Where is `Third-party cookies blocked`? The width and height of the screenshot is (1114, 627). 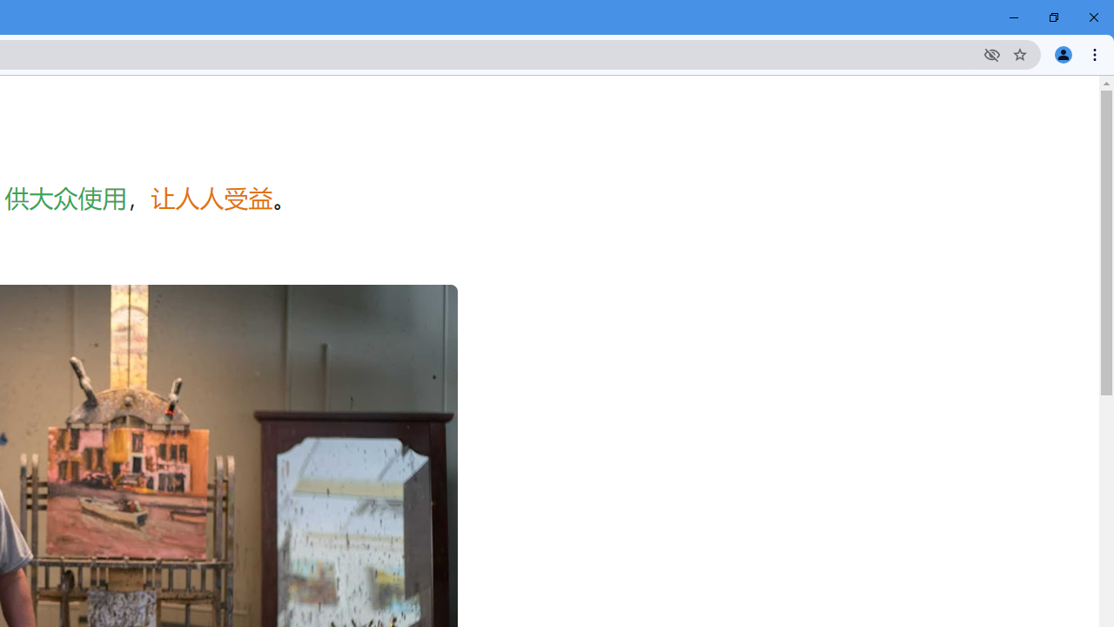 Third-party cookies blocked is located at coordinates (992, 54).